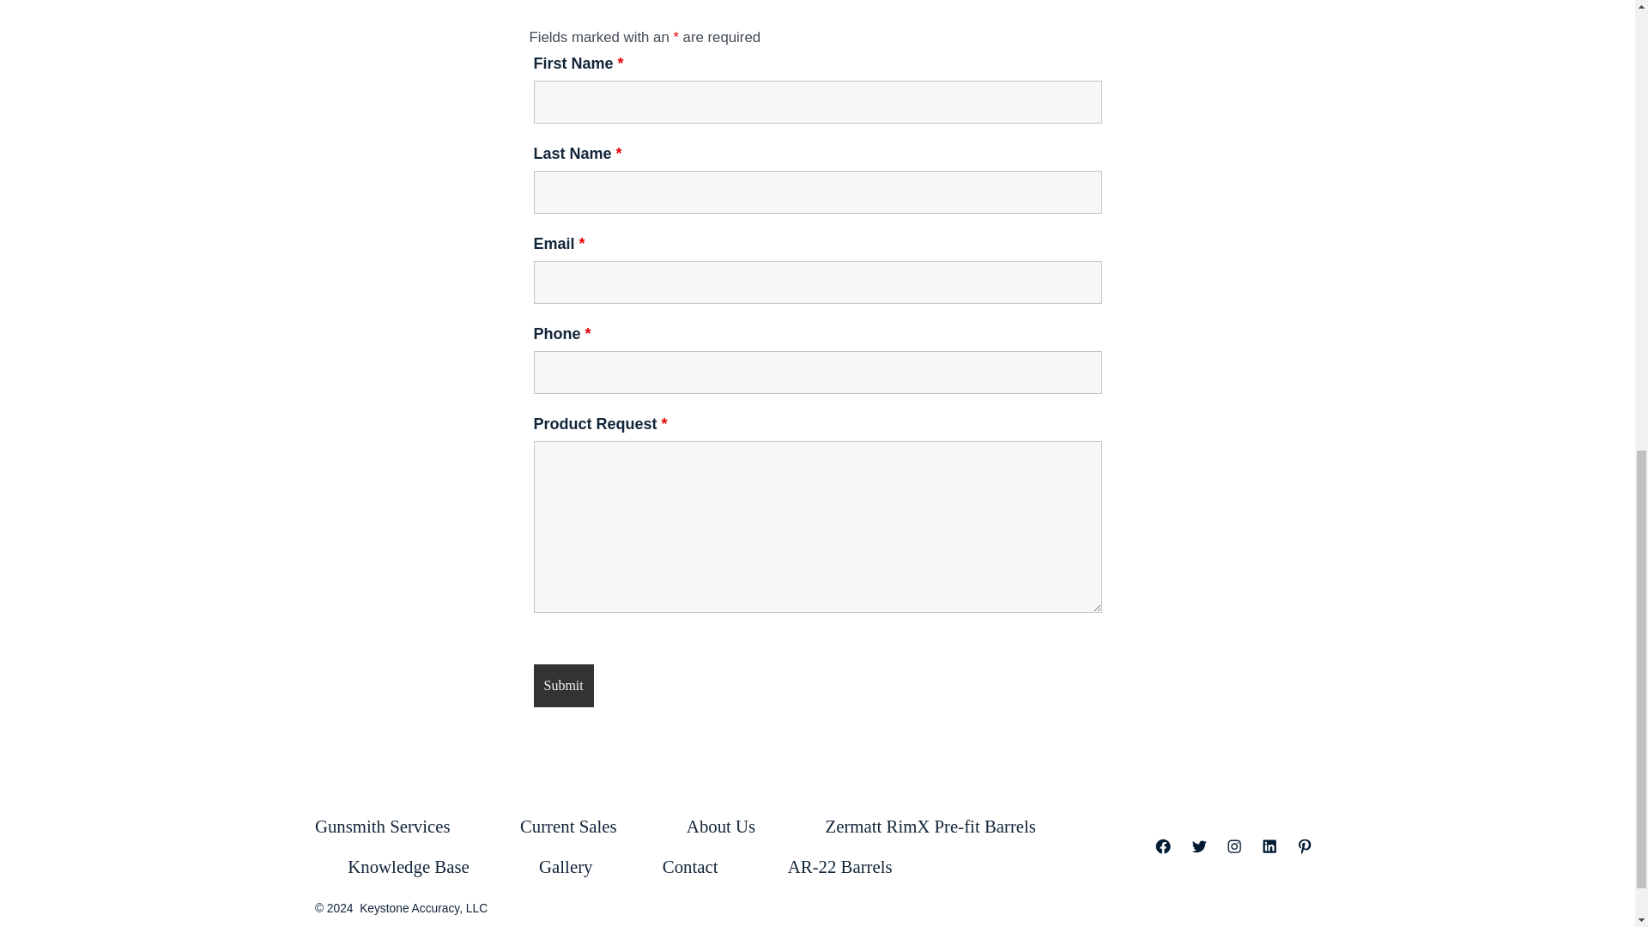 The image size is (1648, 927). Describe the element at coordinates (1269, 846) in the screenshot. I see `Open LinkedIn in a new tab` at that location.